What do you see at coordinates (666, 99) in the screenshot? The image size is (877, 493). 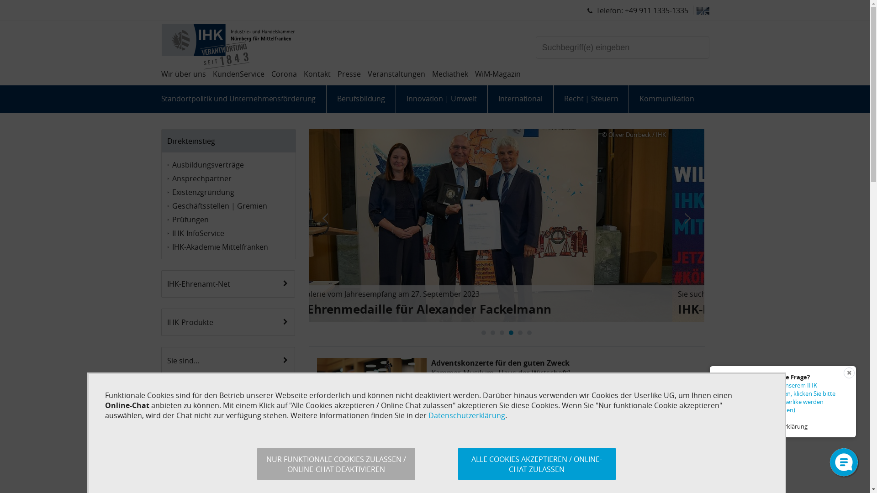 I see `Kommunikation` at bounding box center [666, 99].